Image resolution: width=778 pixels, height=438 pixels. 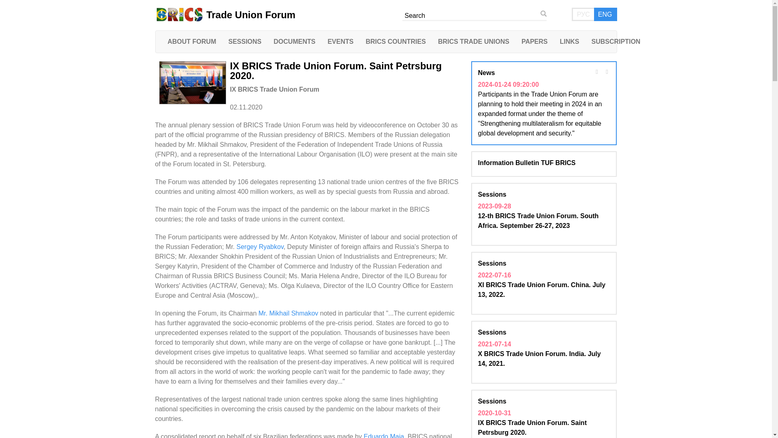 What do you see at coordinates (191, 41) in the screenshot?
I see `ABOUT FORUM` at bounding box center [191, 41].